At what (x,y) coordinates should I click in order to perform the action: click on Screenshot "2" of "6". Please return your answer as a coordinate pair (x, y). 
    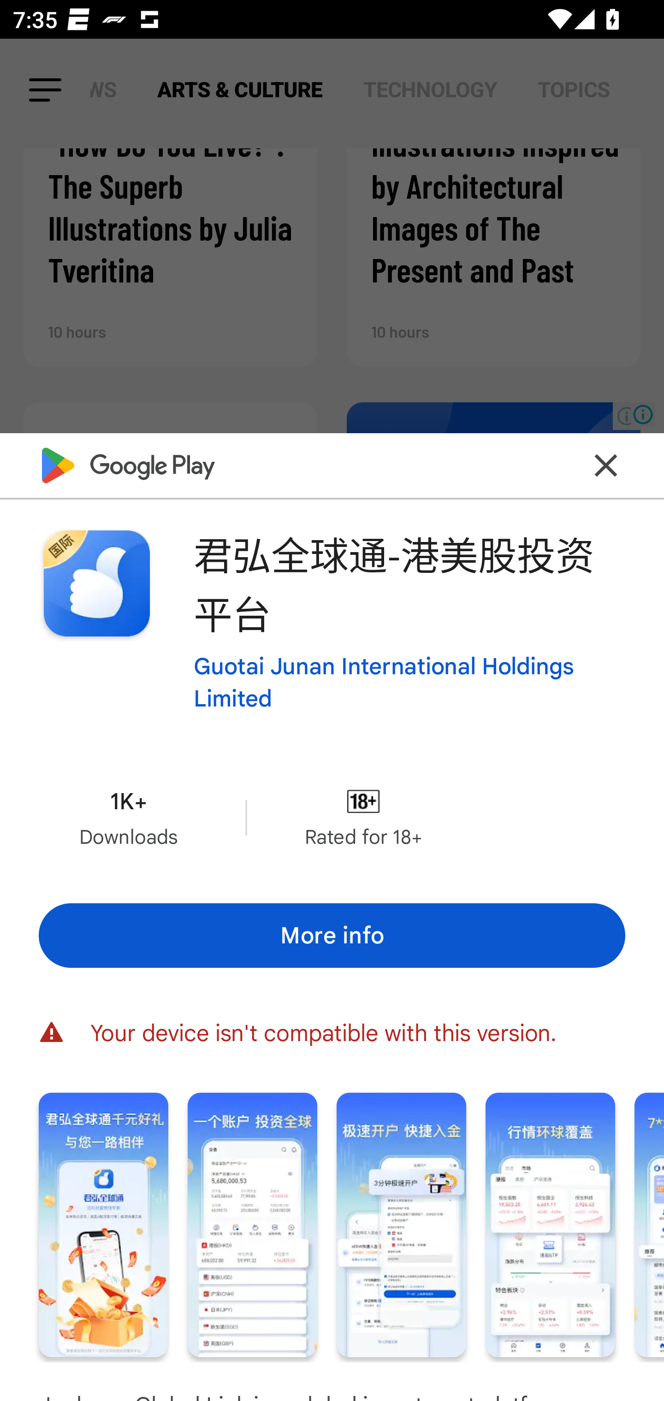
    Looking at the image, I should click on (253, 1225).